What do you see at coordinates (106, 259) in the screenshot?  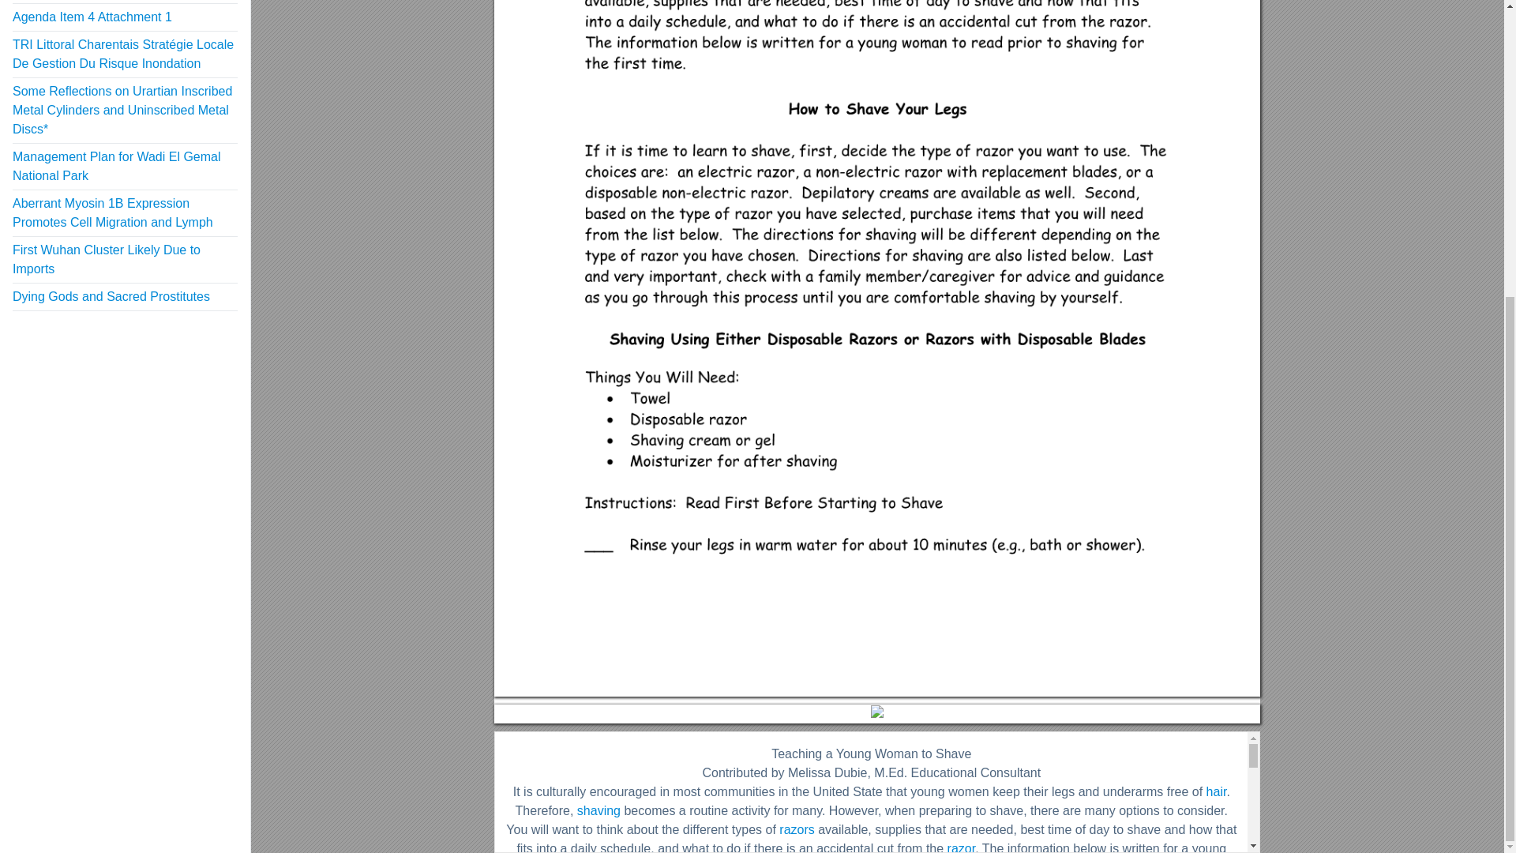 I see `First Wuhan Cluster Likely Due to Imports` at bounding box center [106, 259].